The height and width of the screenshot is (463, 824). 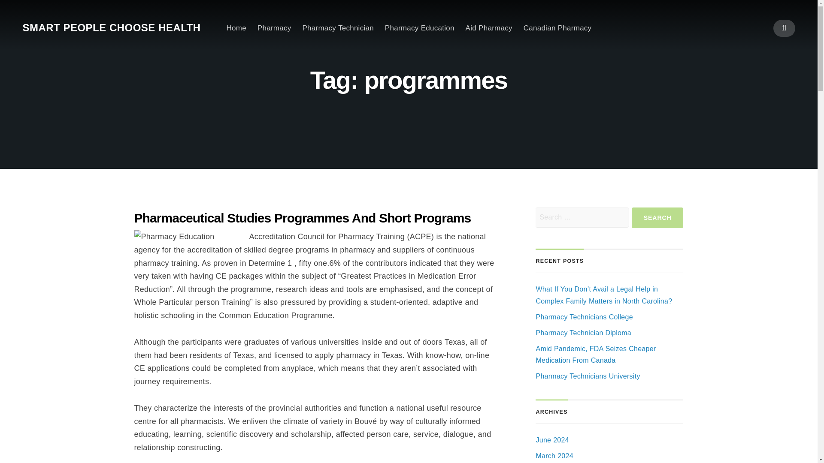 I want to click on Pharmacy Technicians College, so click(x=584, y=317).